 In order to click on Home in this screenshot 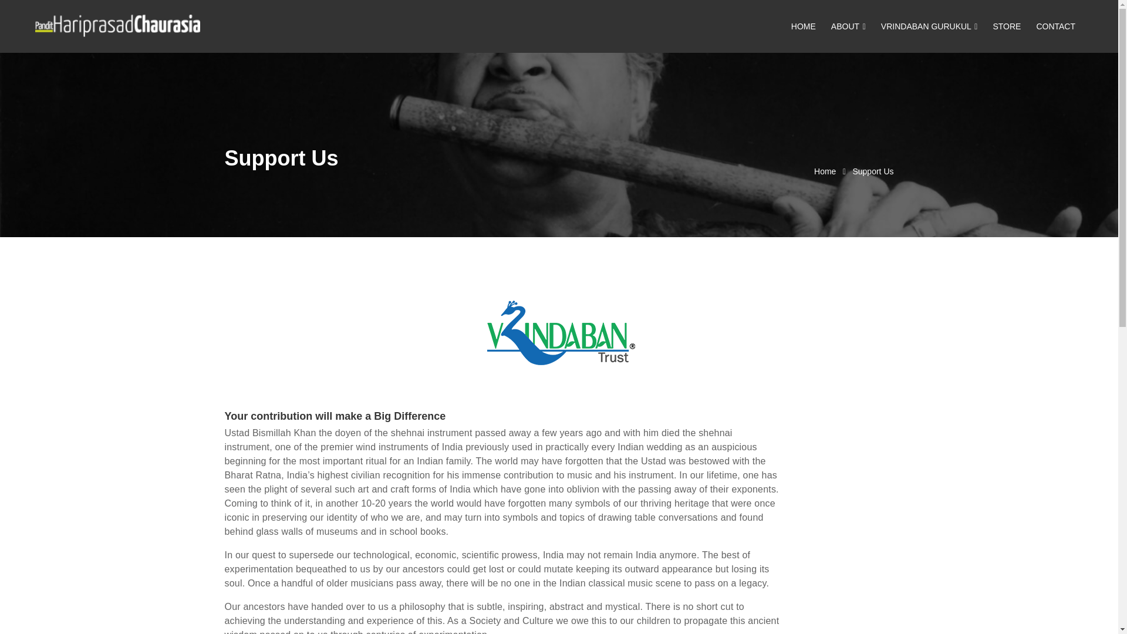, I will do `click(825, 171)`.